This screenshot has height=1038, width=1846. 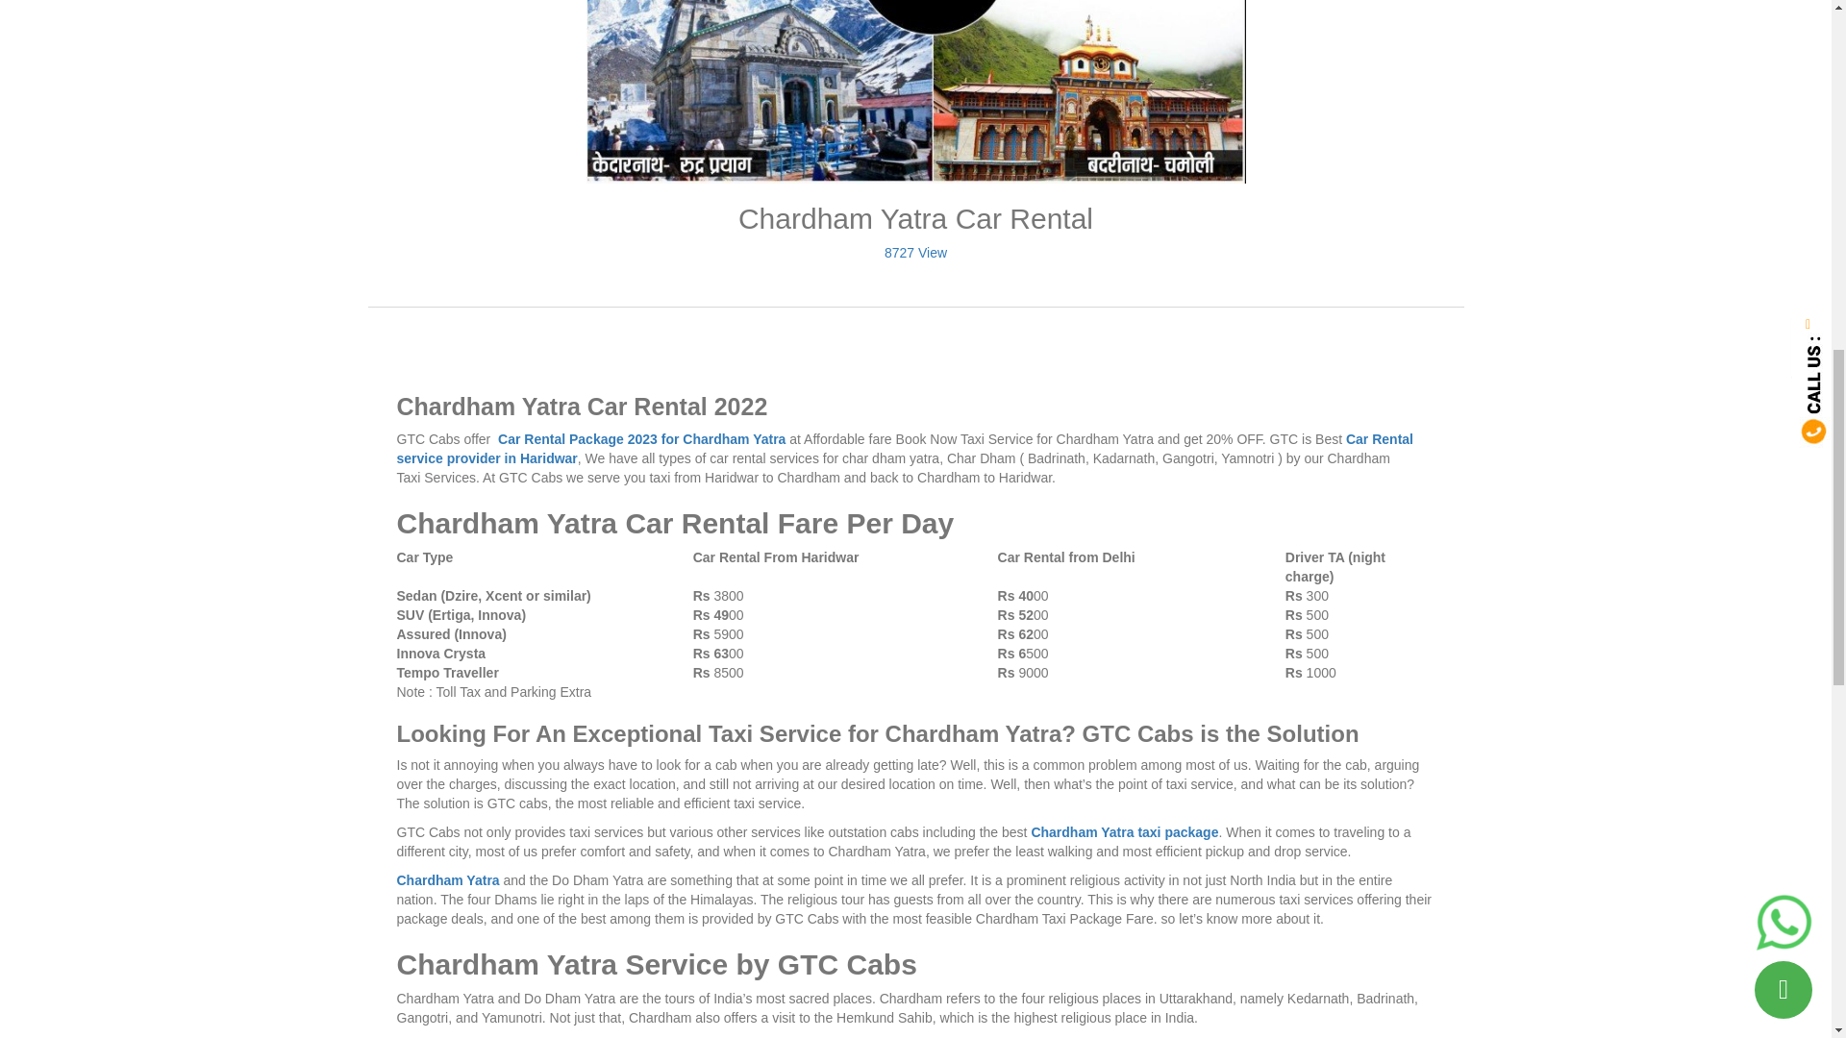 What do you see at coordinates (447, 880) in the screenshot?
I see `Chardham Yatra` at bounding box center [447, 880].